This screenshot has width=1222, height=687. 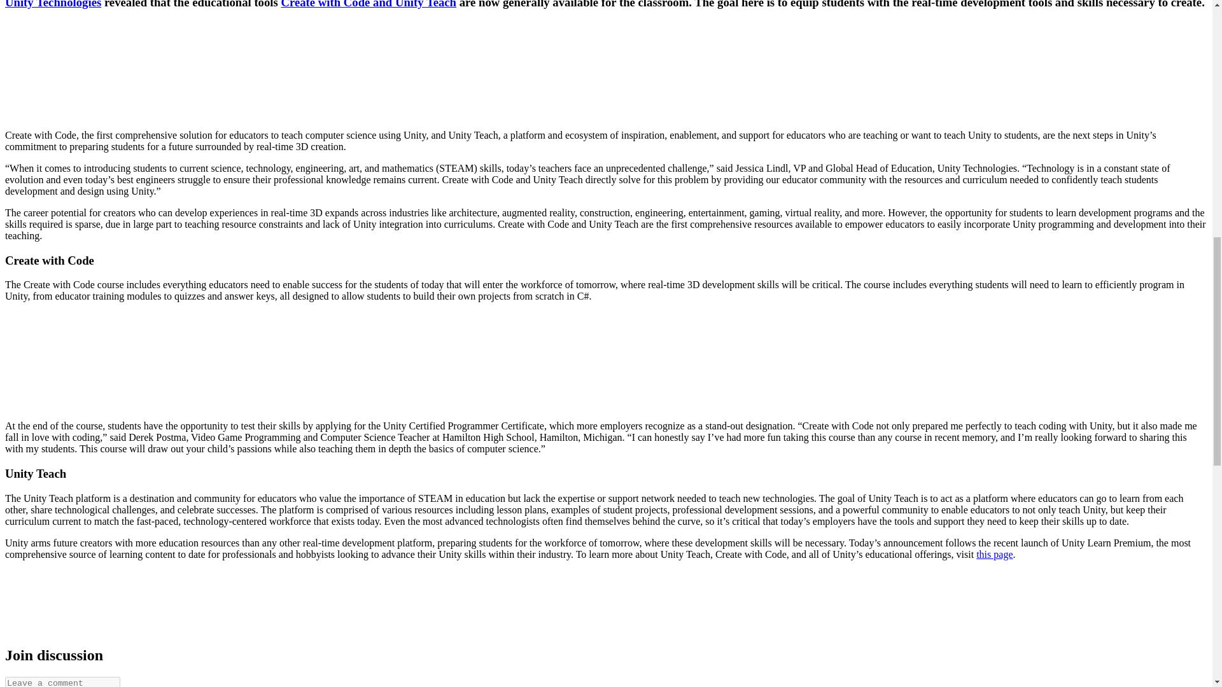 What do you see at coordinates (368, 4) in the screenshot?
I see `Create with Code and Unity Teach` at bounding box center [368, 4].